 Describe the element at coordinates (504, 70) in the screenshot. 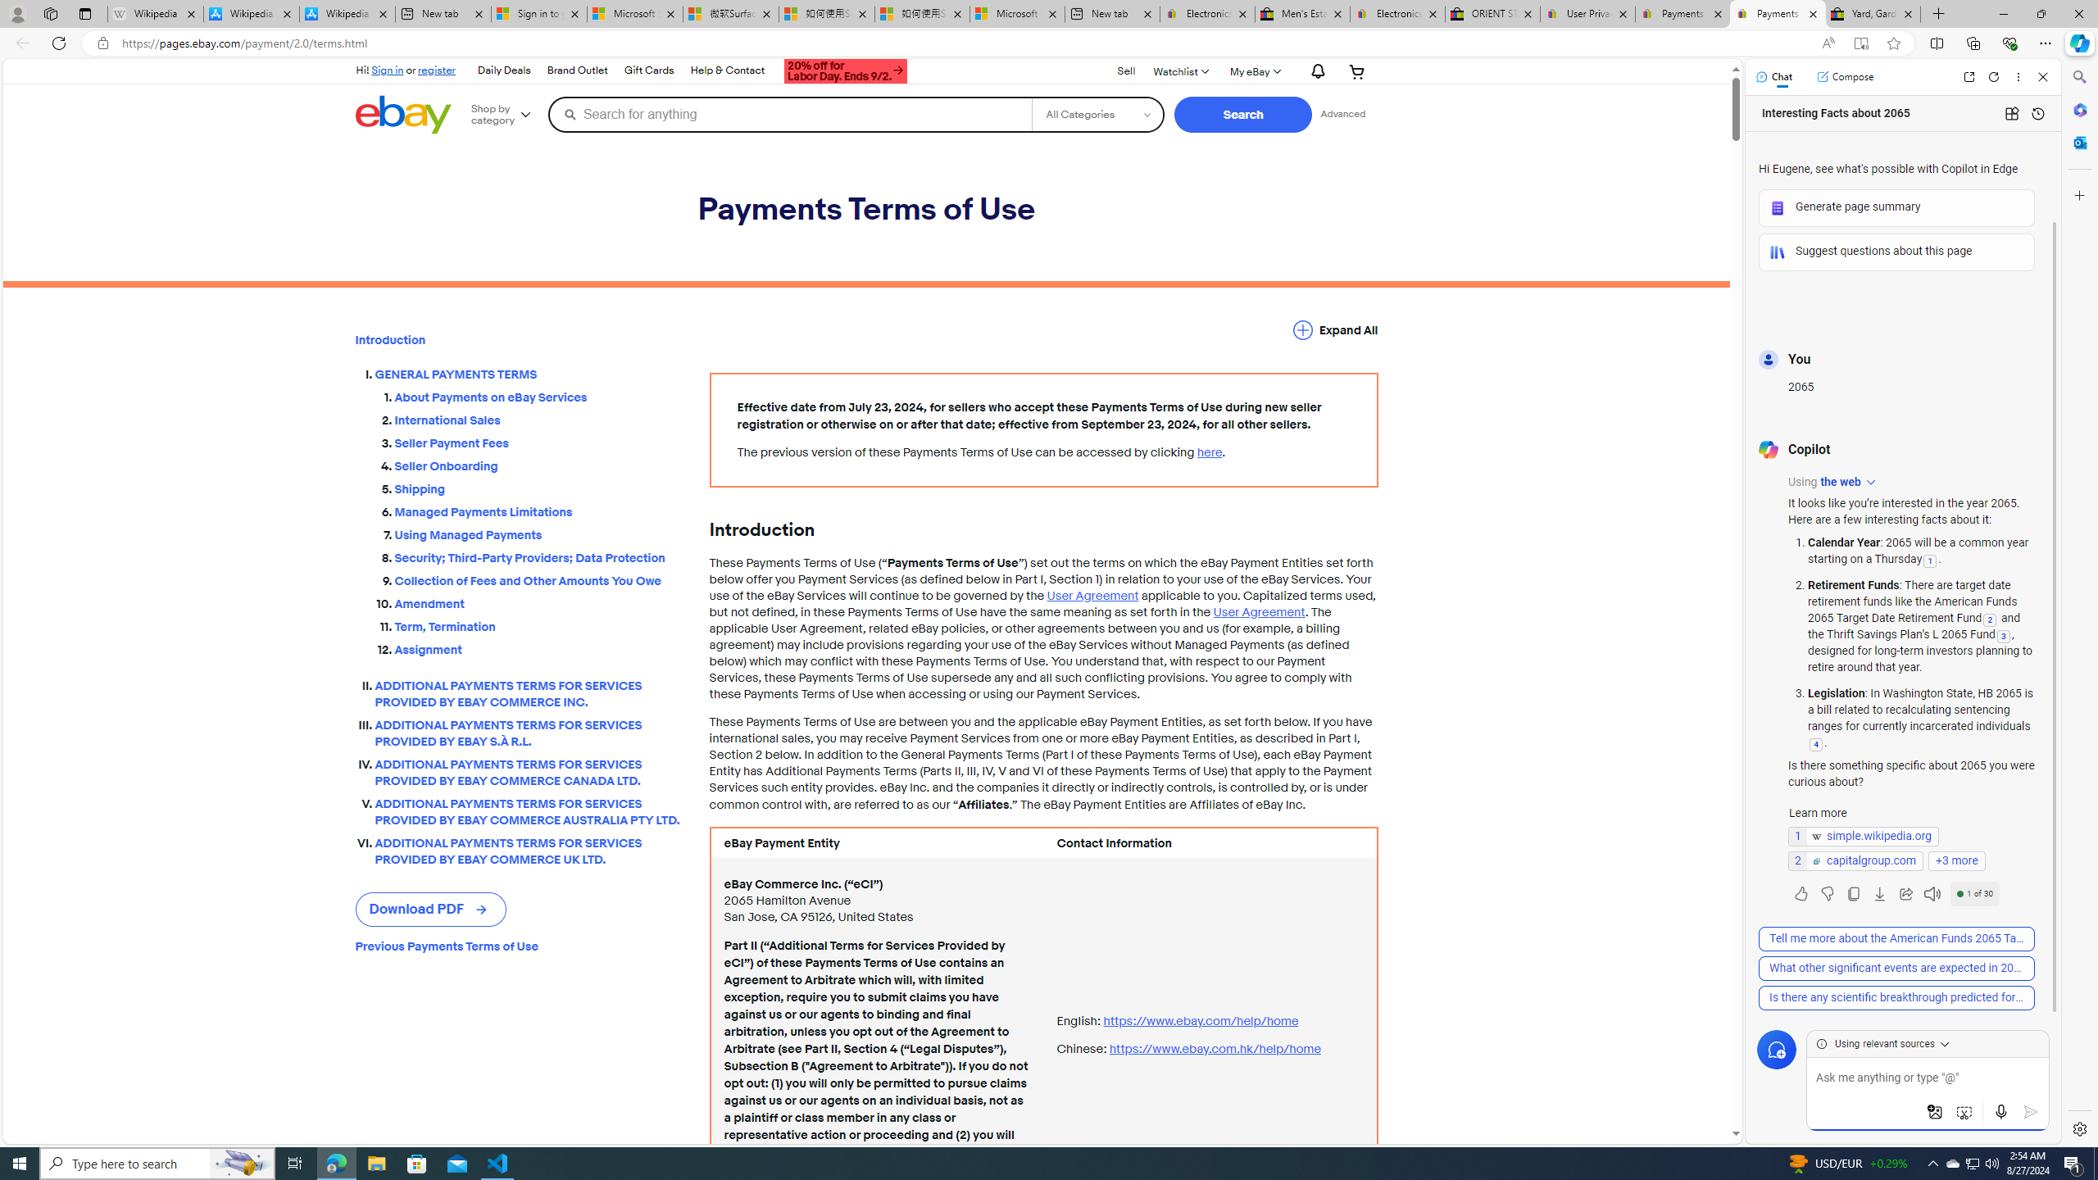

I see `Daily Deals` at that location.